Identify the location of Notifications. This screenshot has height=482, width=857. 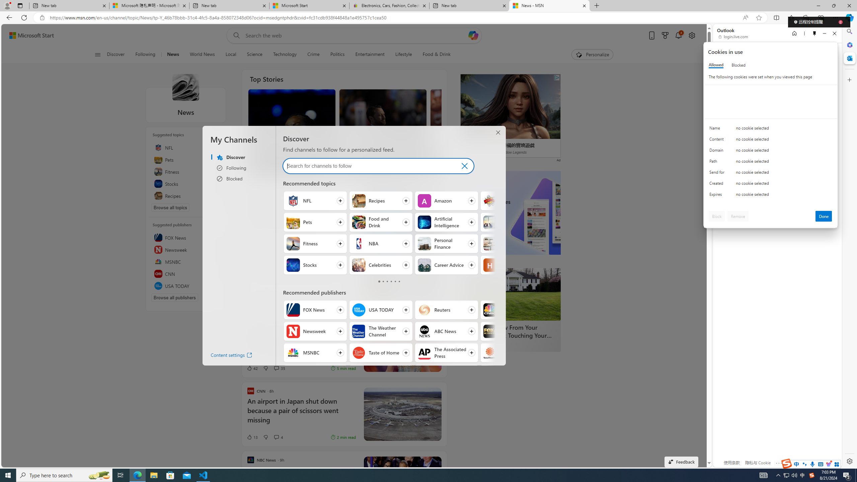
(679, 35).